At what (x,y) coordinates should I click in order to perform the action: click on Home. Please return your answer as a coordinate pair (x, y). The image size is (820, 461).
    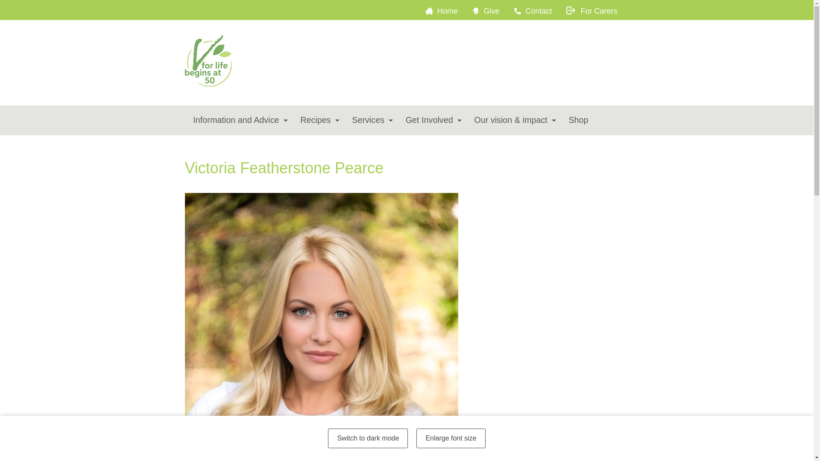
    Looking at the image, I should click on (447, 11).